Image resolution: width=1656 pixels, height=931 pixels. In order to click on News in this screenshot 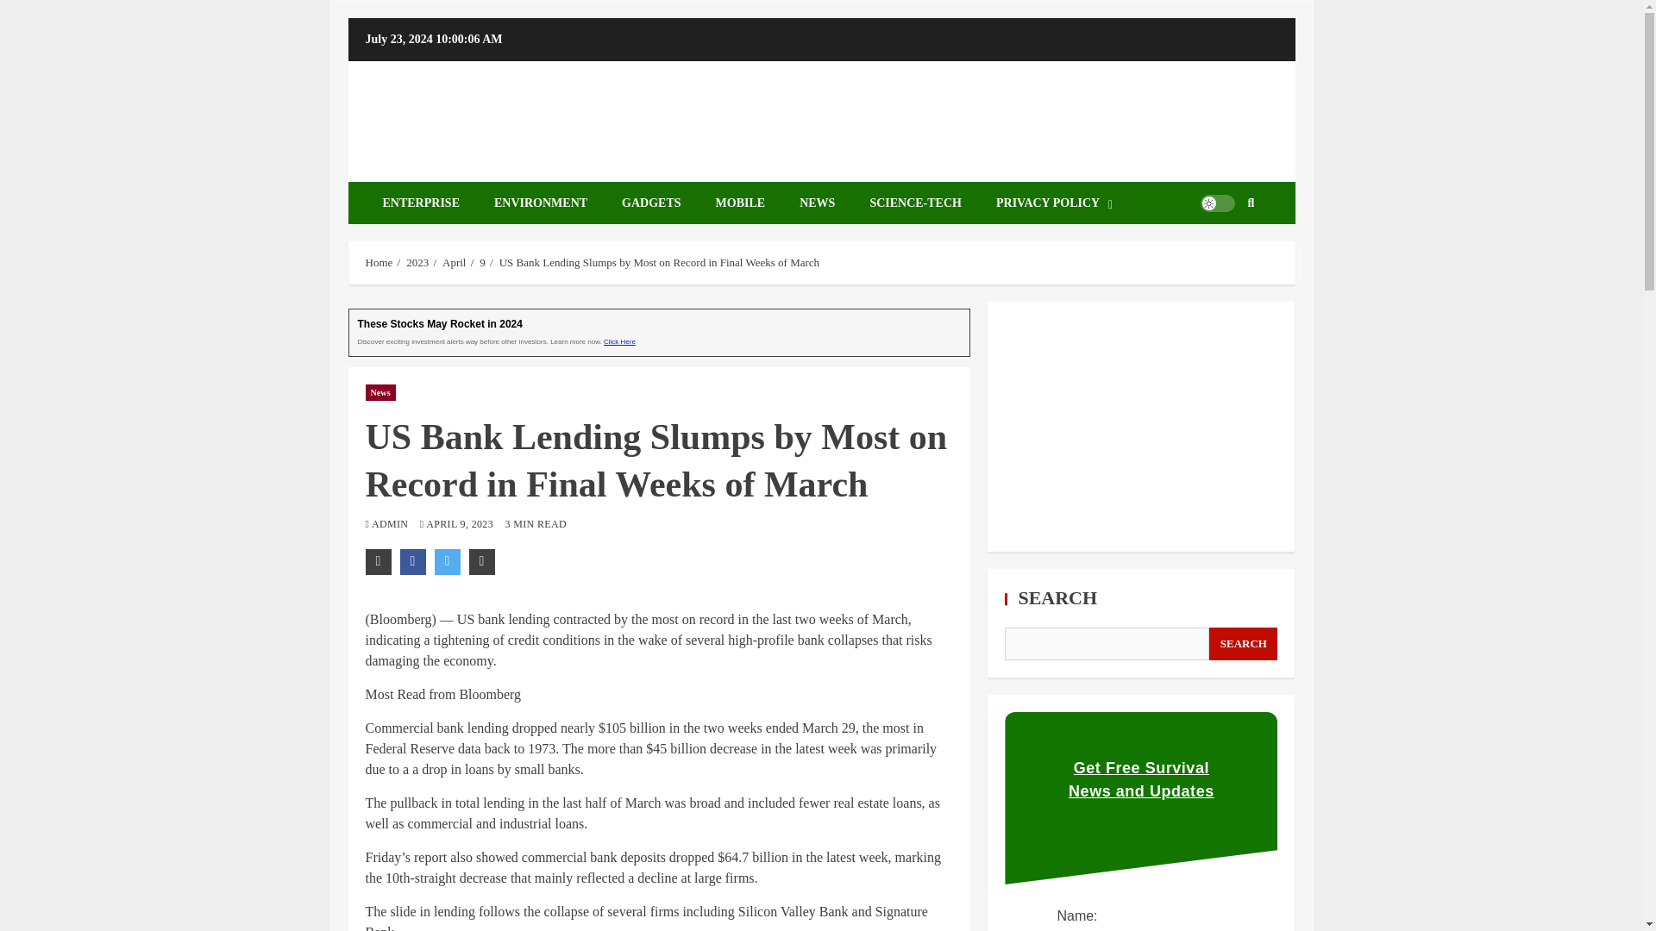, I will do `click(380, 393)`.